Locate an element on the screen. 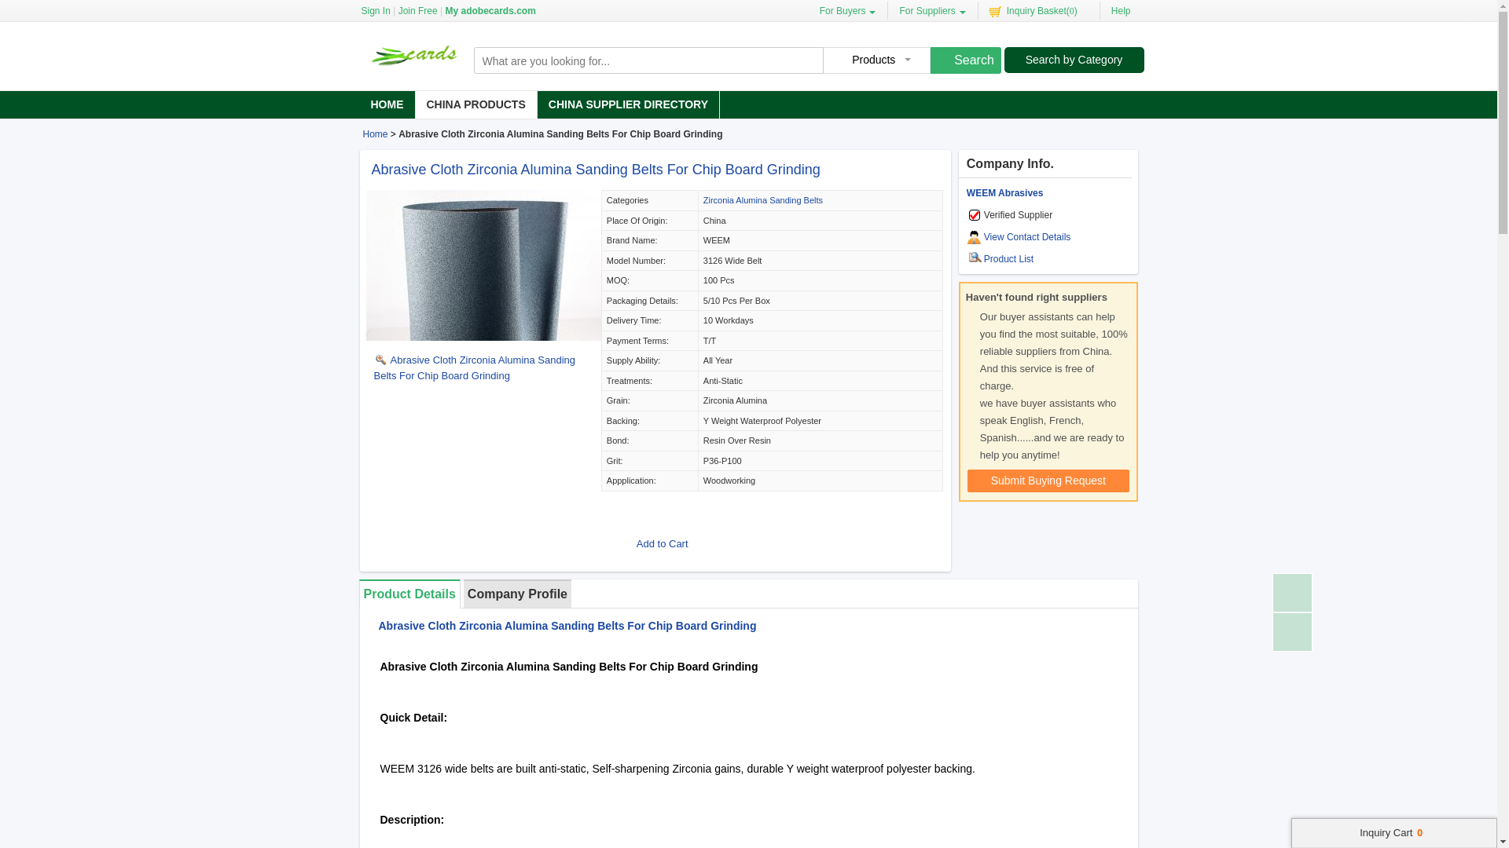 This screenshot has width=1509, height=848. Zirconia Alumina Sanding Belts is located at coordinates (762, 200).